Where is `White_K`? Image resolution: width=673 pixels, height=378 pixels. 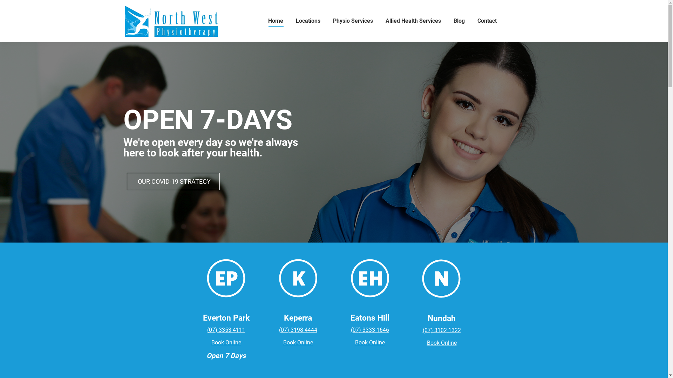 White_K is located at coordinates (298, 278).